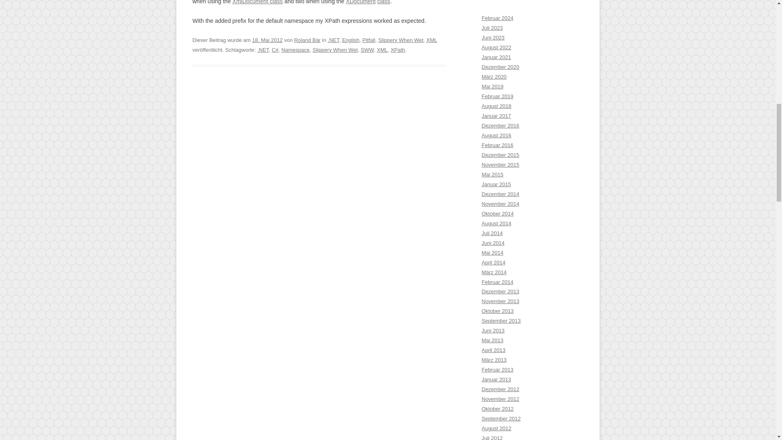 The image size is (782, 440). Describe the element at coordinates (263, 50) in the screenshot. I see `.NET` at that location.